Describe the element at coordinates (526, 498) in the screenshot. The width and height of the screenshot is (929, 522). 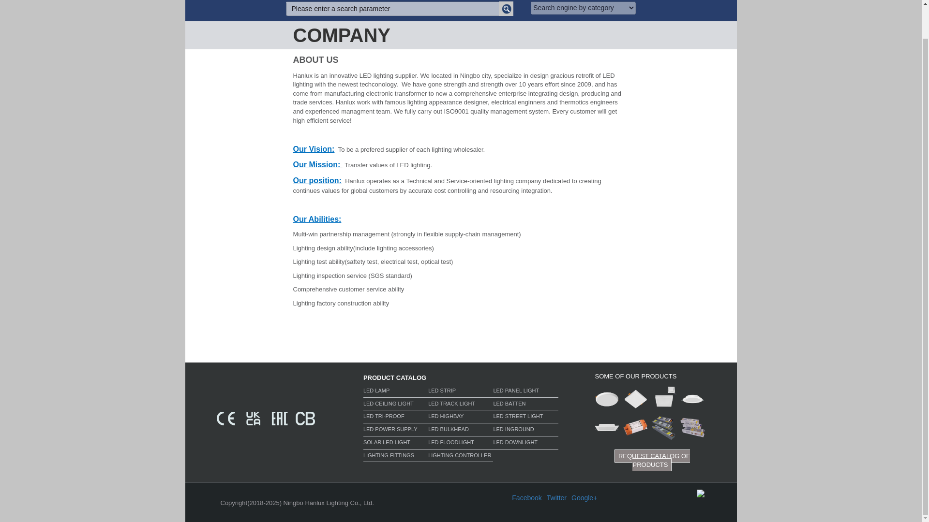
I see `Facebook` at that location.